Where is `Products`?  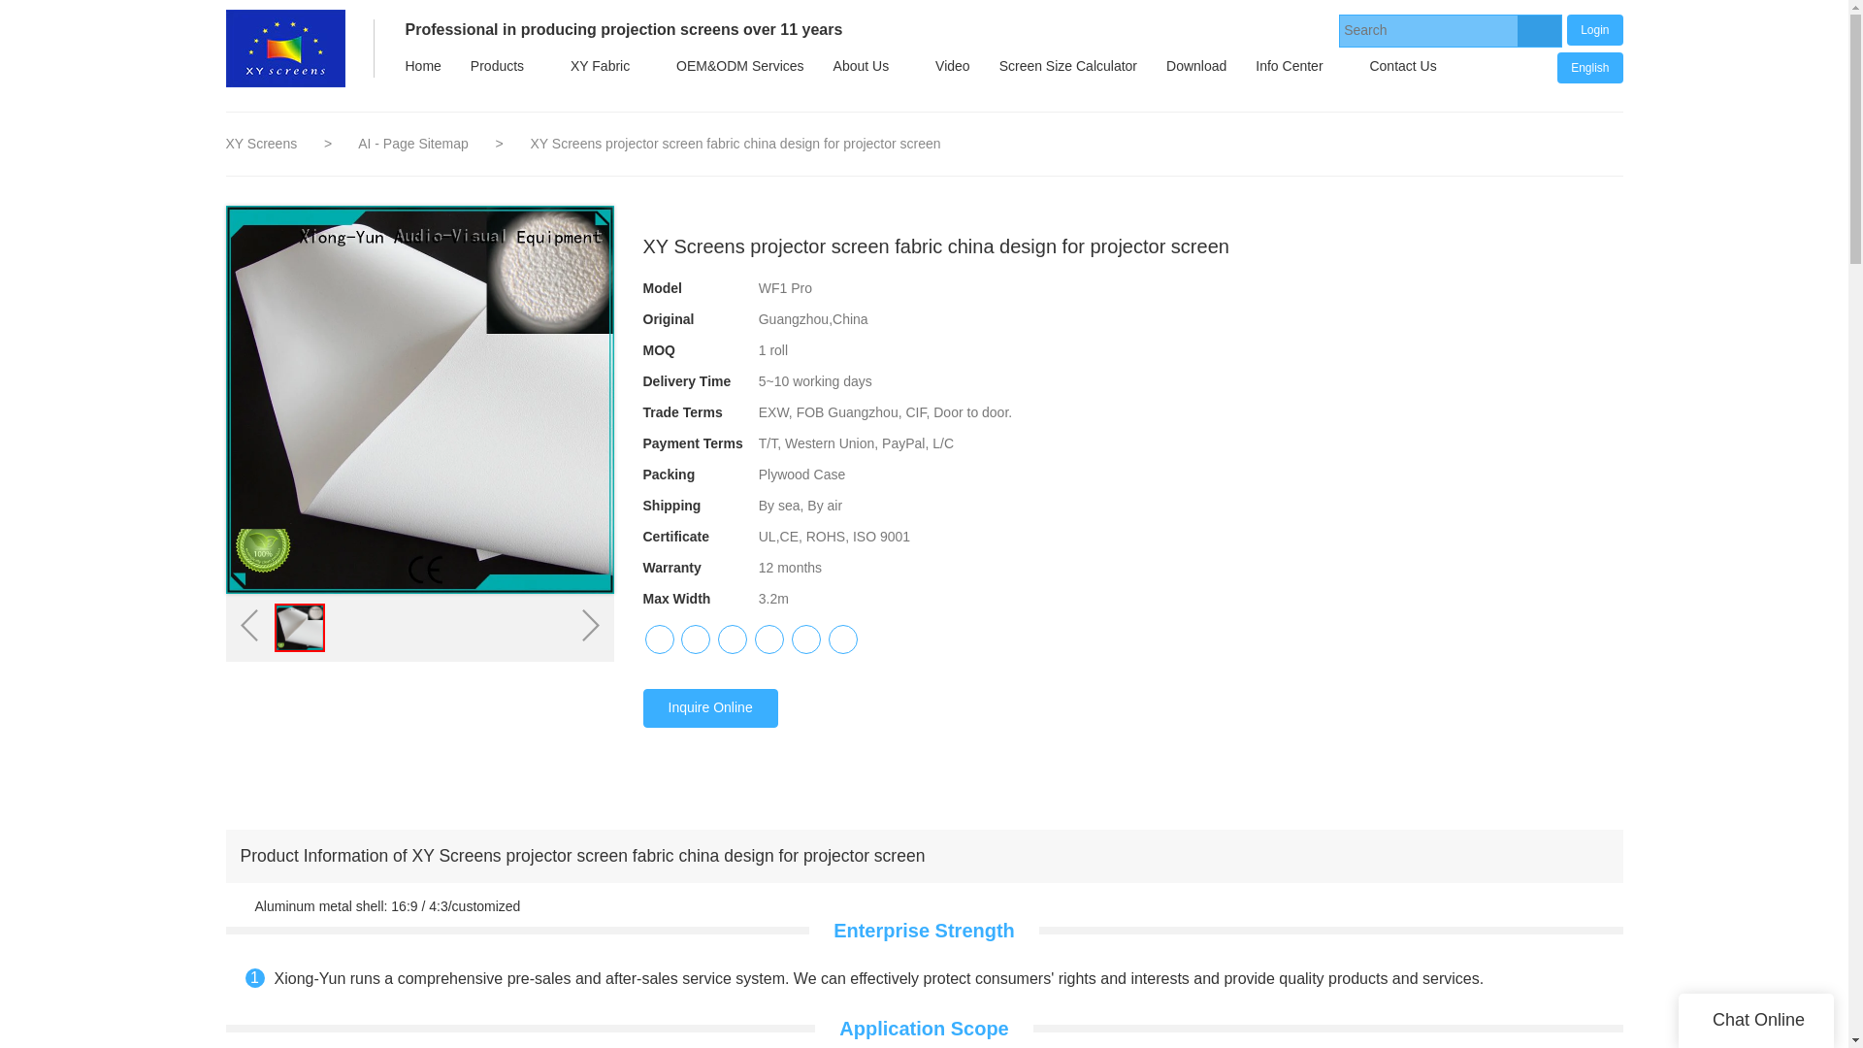 Products is located at coordinates (497, 66).